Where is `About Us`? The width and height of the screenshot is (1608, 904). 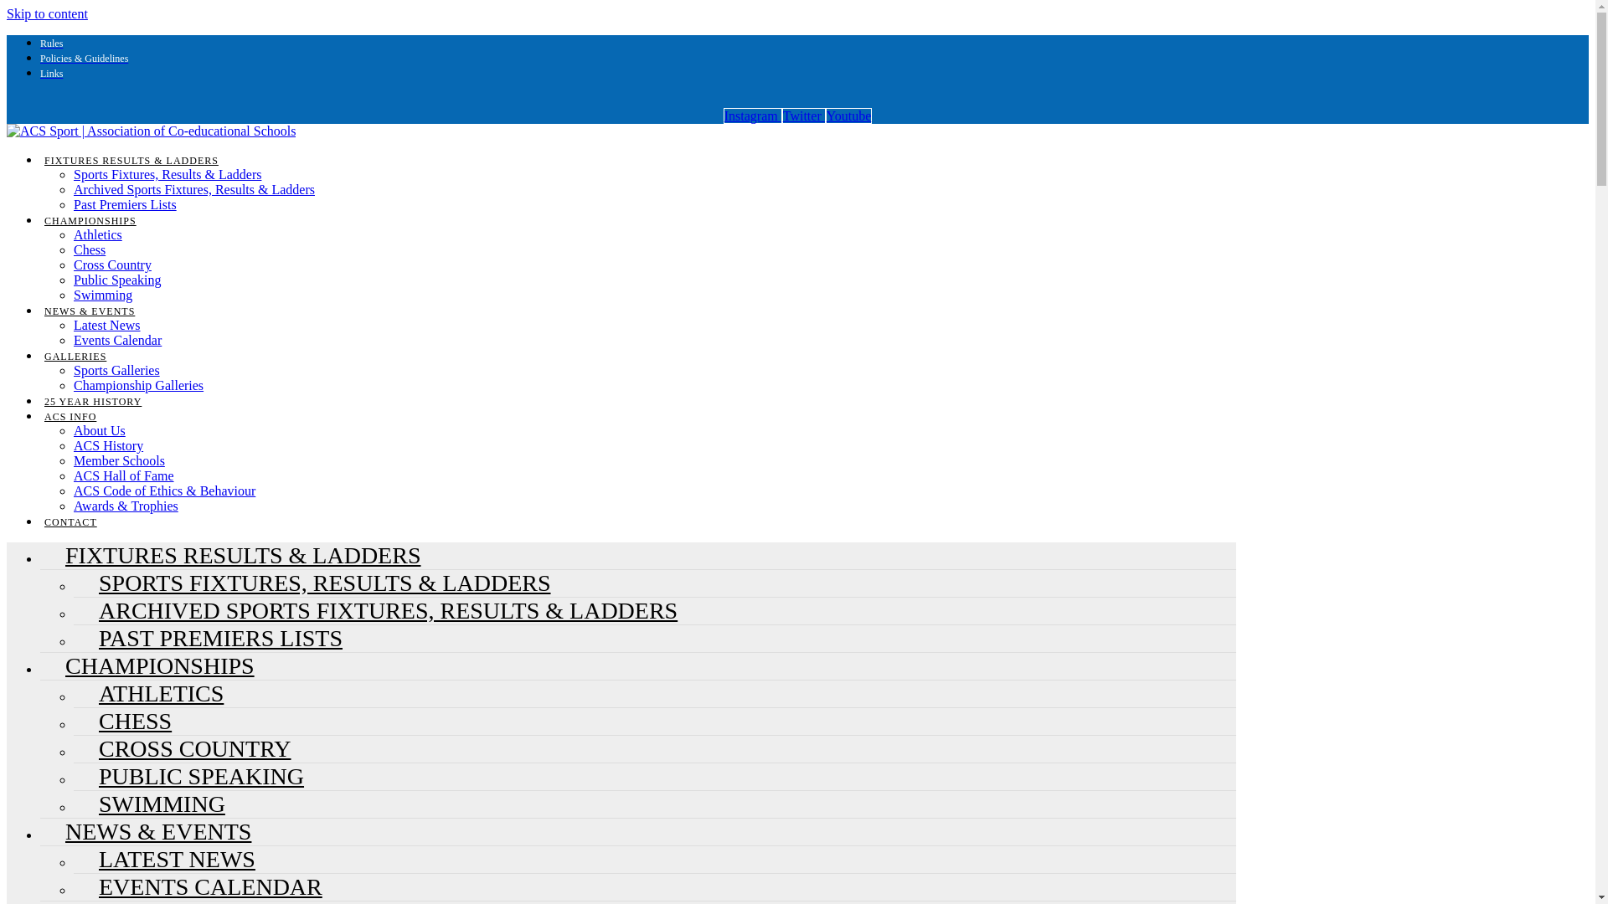
About Us is located at coordinates (100, 430).